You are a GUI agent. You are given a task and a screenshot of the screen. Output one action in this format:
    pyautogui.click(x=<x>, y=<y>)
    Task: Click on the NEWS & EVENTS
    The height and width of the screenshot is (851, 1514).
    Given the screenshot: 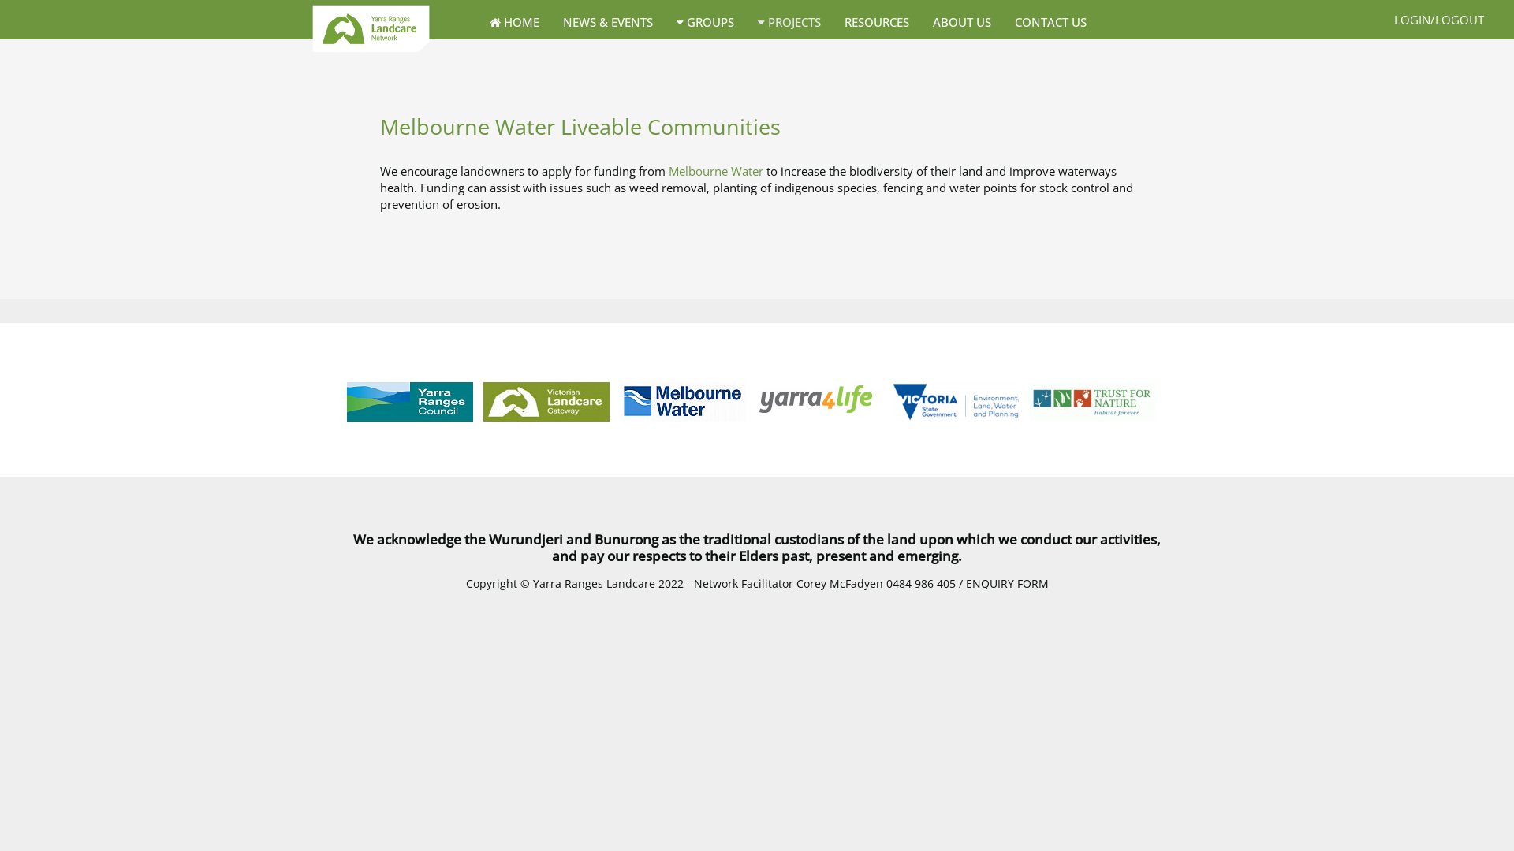 What is the action you would take?
    pyautogui.click(x=608, y=22)
    